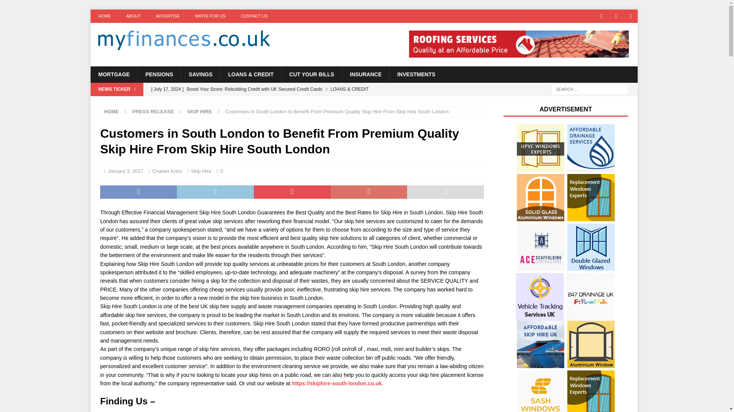 The width and height of the screenshot is (734, 412). I want to click on WRITE FOR US, so click(210, 16).